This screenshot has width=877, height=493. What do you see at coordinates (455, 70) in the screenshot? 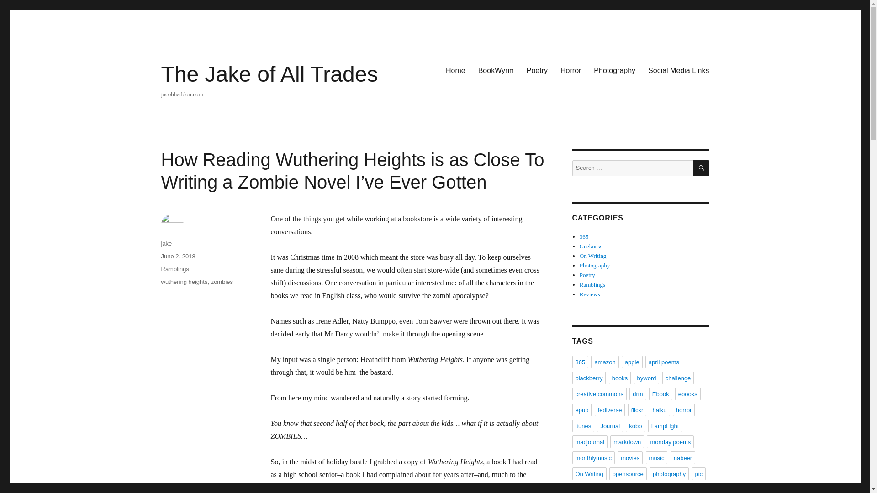
I see `Home` at bounding box center [455, 70].